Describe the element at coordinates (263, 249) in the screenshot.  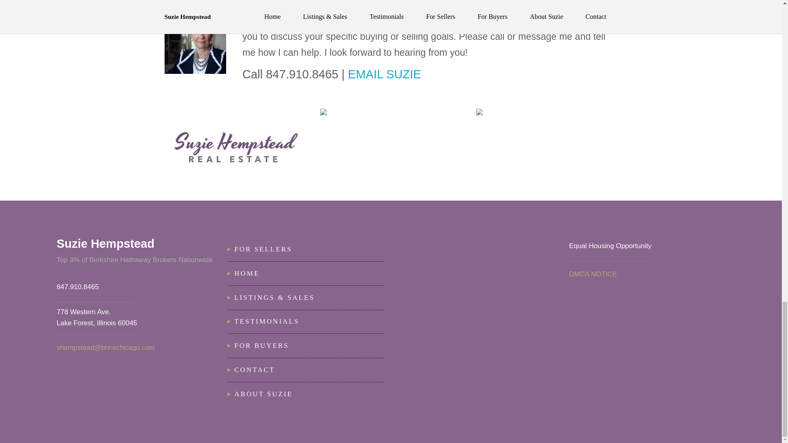
I see `FOR SELLERS` at that location.